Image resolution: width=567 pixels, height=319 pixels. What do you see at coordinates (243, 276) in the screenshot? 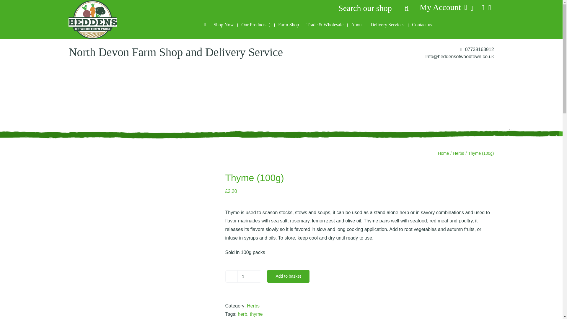
I see `1` at bounding box center [243, 276].